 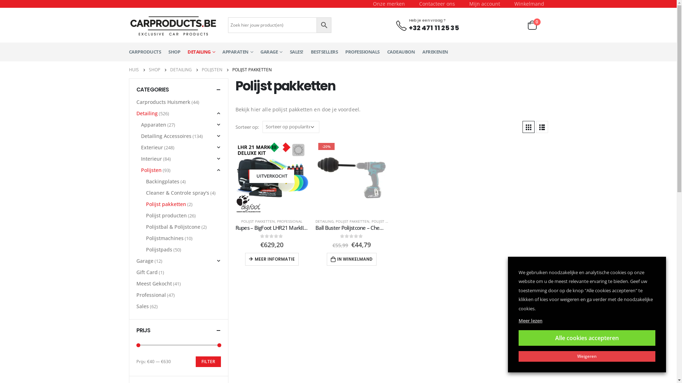 I want to click on APPARATEN, so click(x=238, y=52).